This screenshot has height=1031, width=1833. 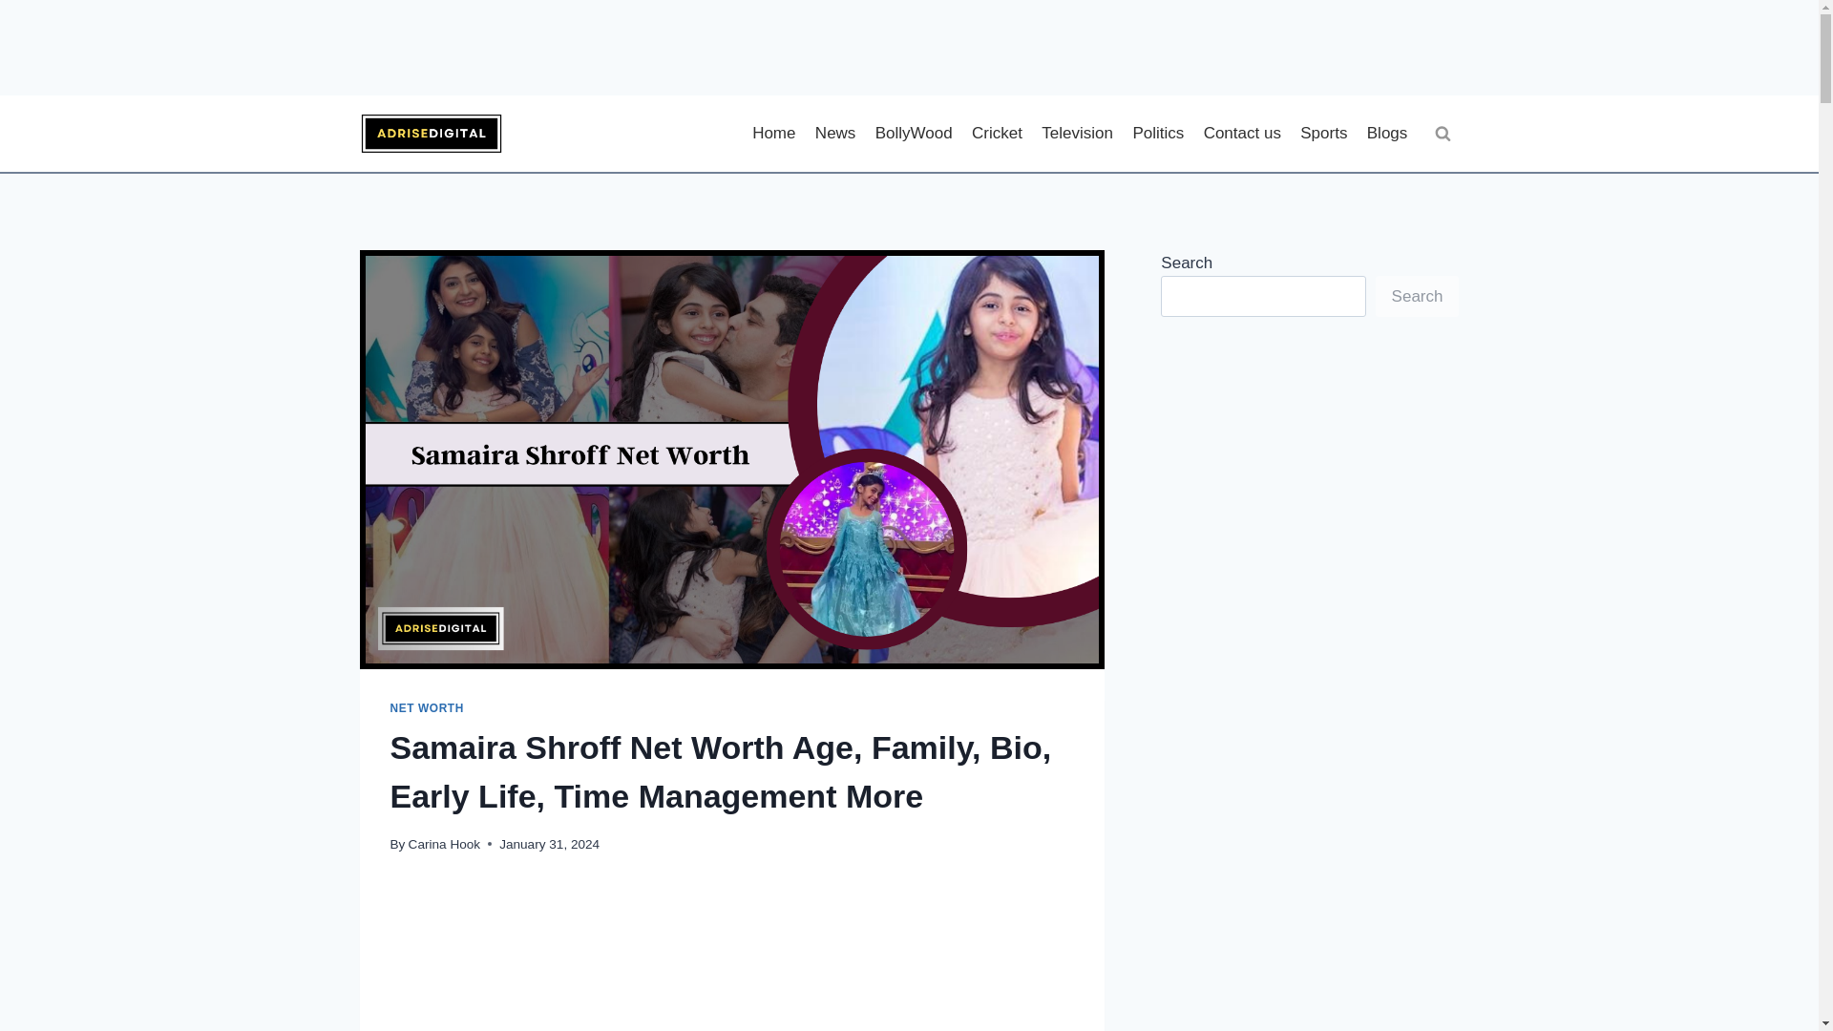 I want to click on Contact us, so click(x=1241, y=134).